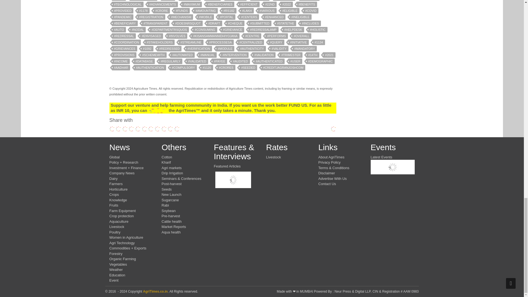 The height and width of the screenshot is (297, 528). What do you see at coordinates (170, 129) in the screenshot?
I see `StumbleUpon` at bounding box center [170, 129].